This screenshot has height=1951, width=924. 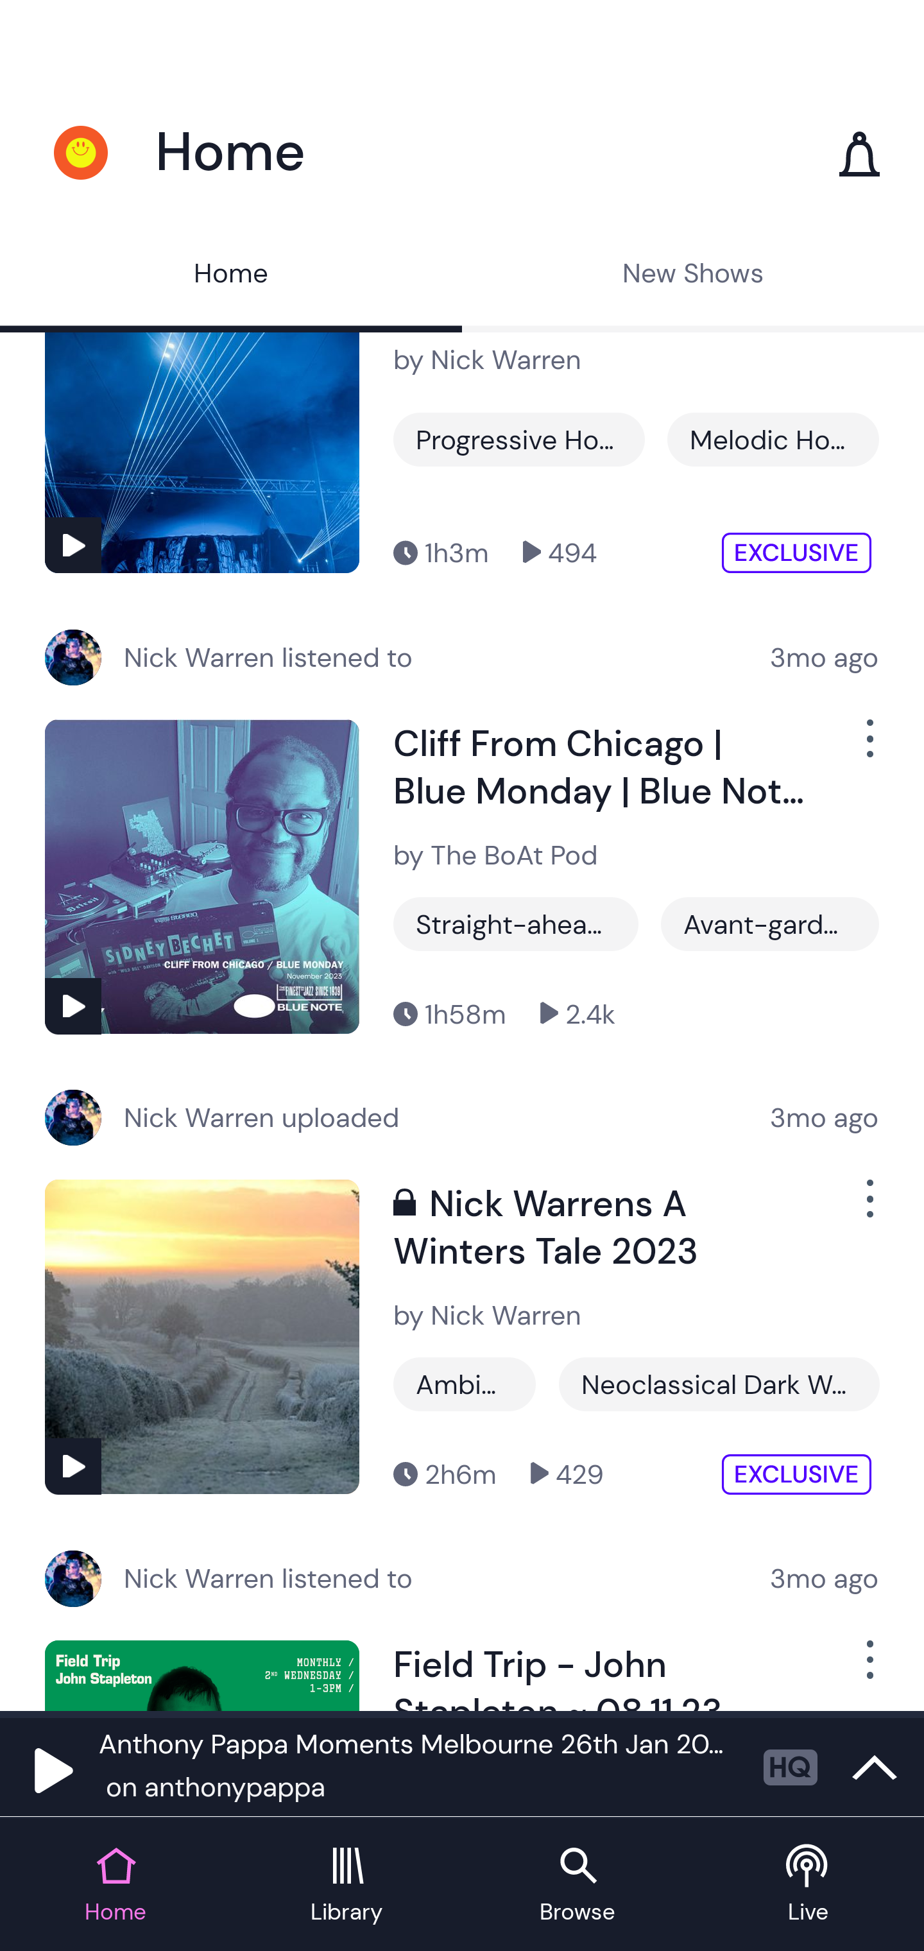 What do you see at coordinates (773, 440) in the screenshot?
I see `Melodic House` at bounding box center [773, 440].